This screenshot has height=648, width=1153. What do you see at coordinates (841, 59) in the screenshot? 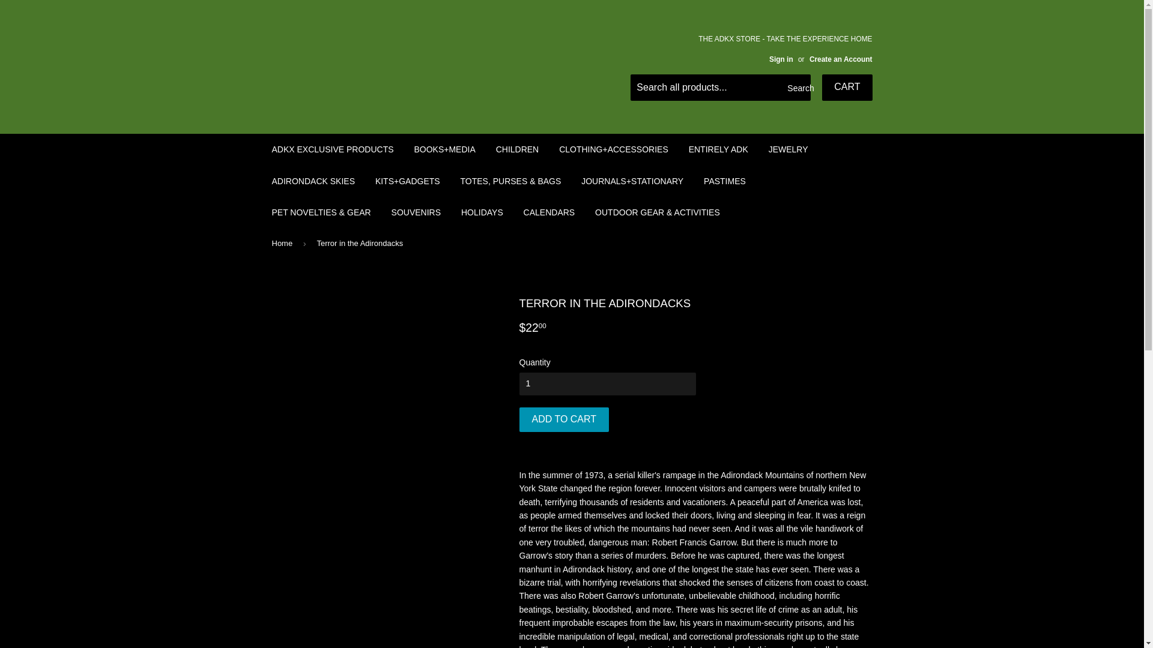
I see `Create an Account` at bounding box center [841, 59].